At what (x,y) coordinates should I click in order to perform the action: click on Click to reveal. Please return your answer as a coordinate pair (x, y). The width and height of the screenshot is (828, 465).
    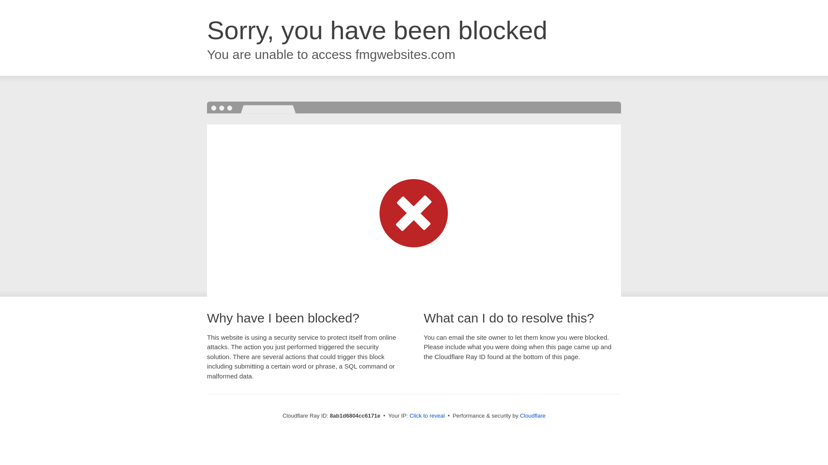
    Looking at the image, I should click on (427, 416).